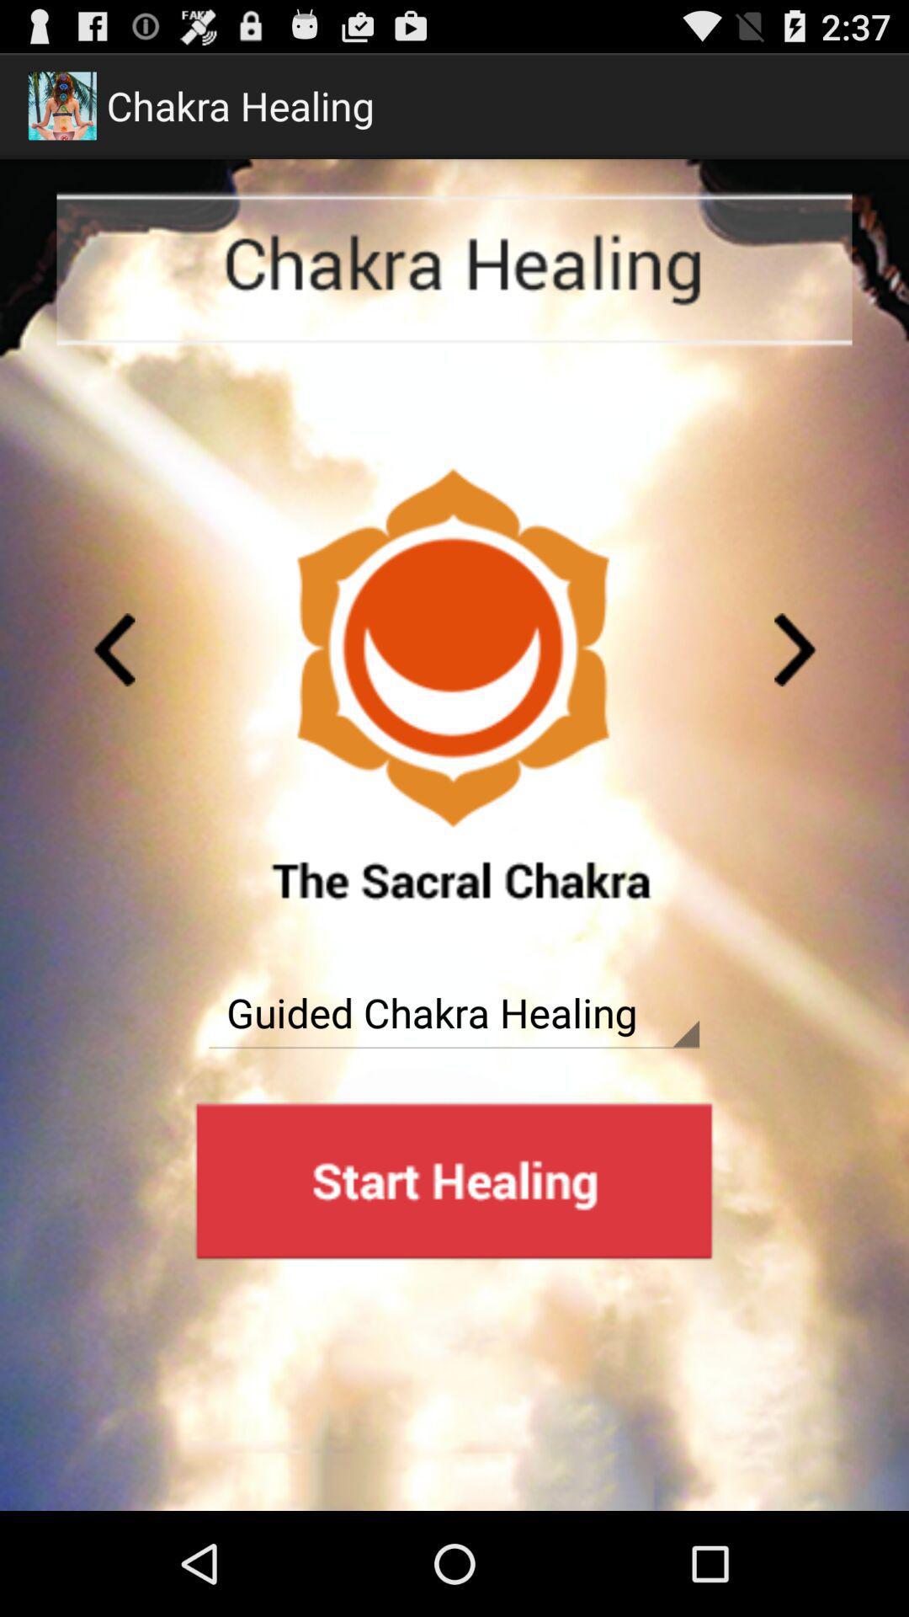  What do you see at coordinates (454, 1181) in the screenshot?
I see `advertisement page` at bounding box center [454, 1181].